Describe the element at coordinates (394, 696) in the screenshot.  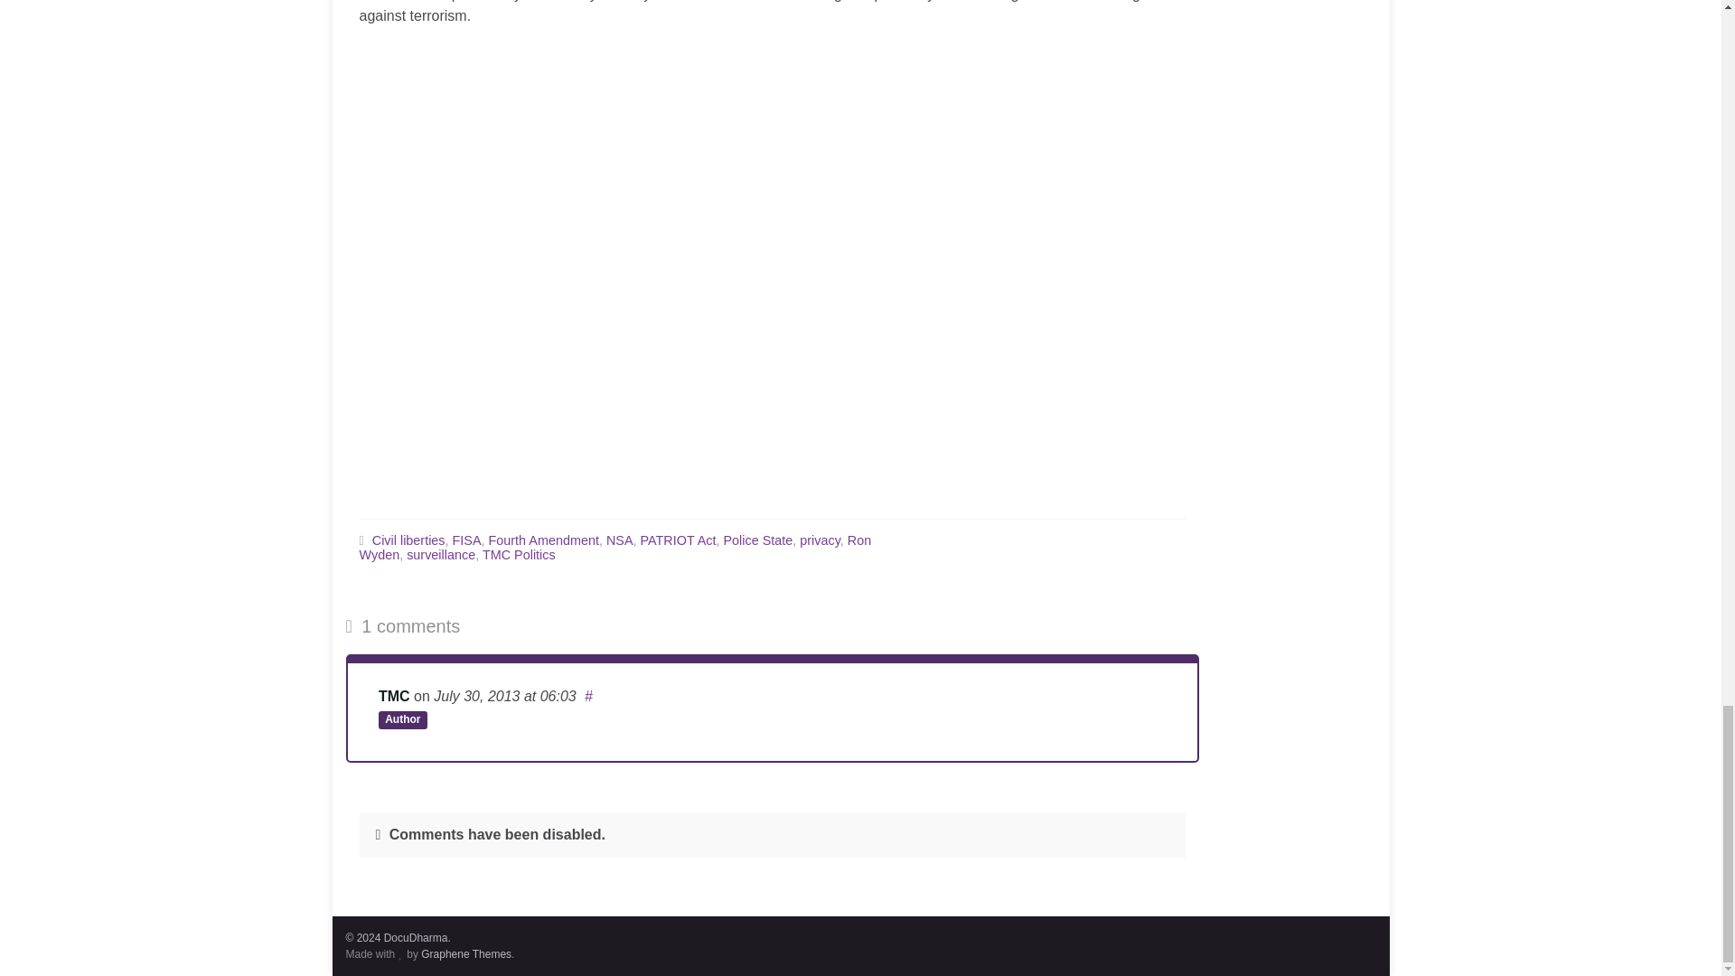
I see `TMC` at that location.